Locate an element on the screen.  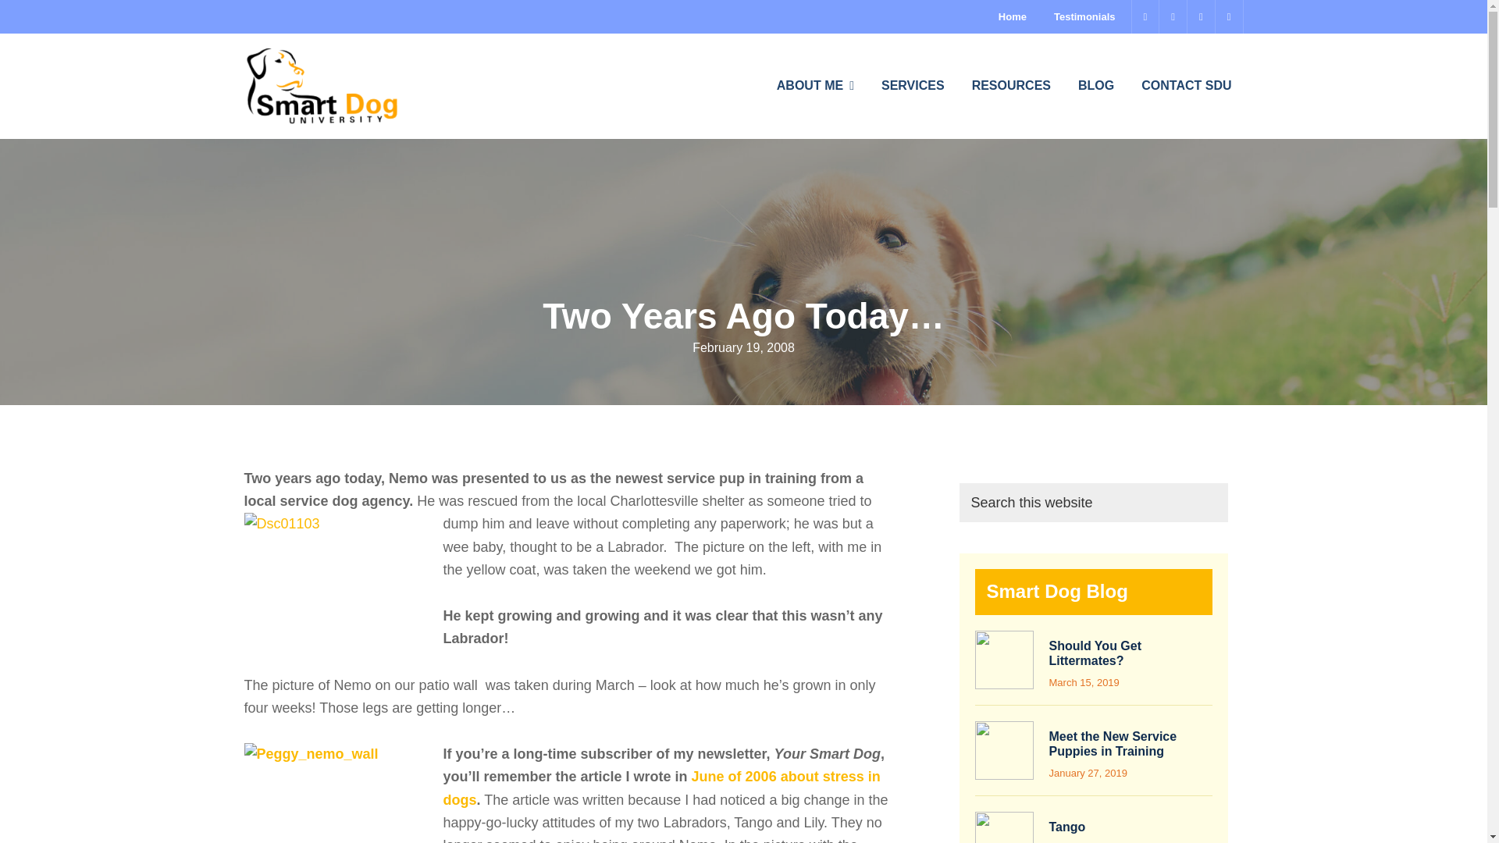
Should You Get Littermates? is located at coordinates (1096, 653).